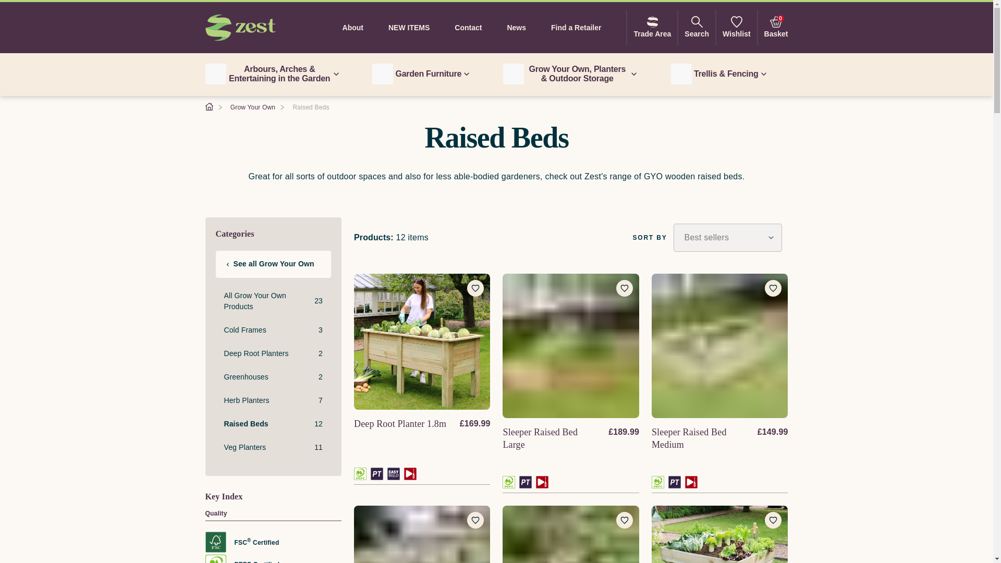 The height and width of the screenshot is (563, 1001). What do you see at coordinates (422, 74) in the screenshot?
I see `Trade Area` at bounding box center [422, 74].